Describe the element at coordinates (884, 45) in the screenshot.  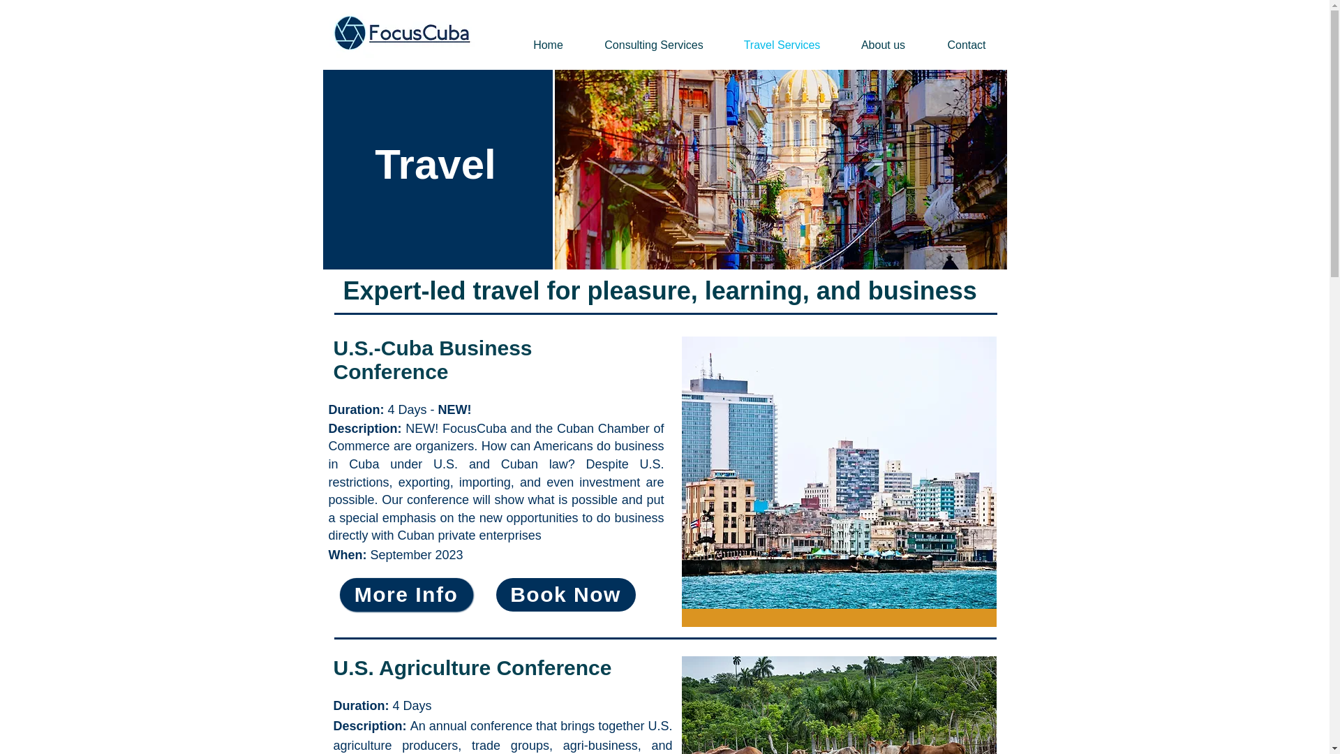
I see `About us` at that location.